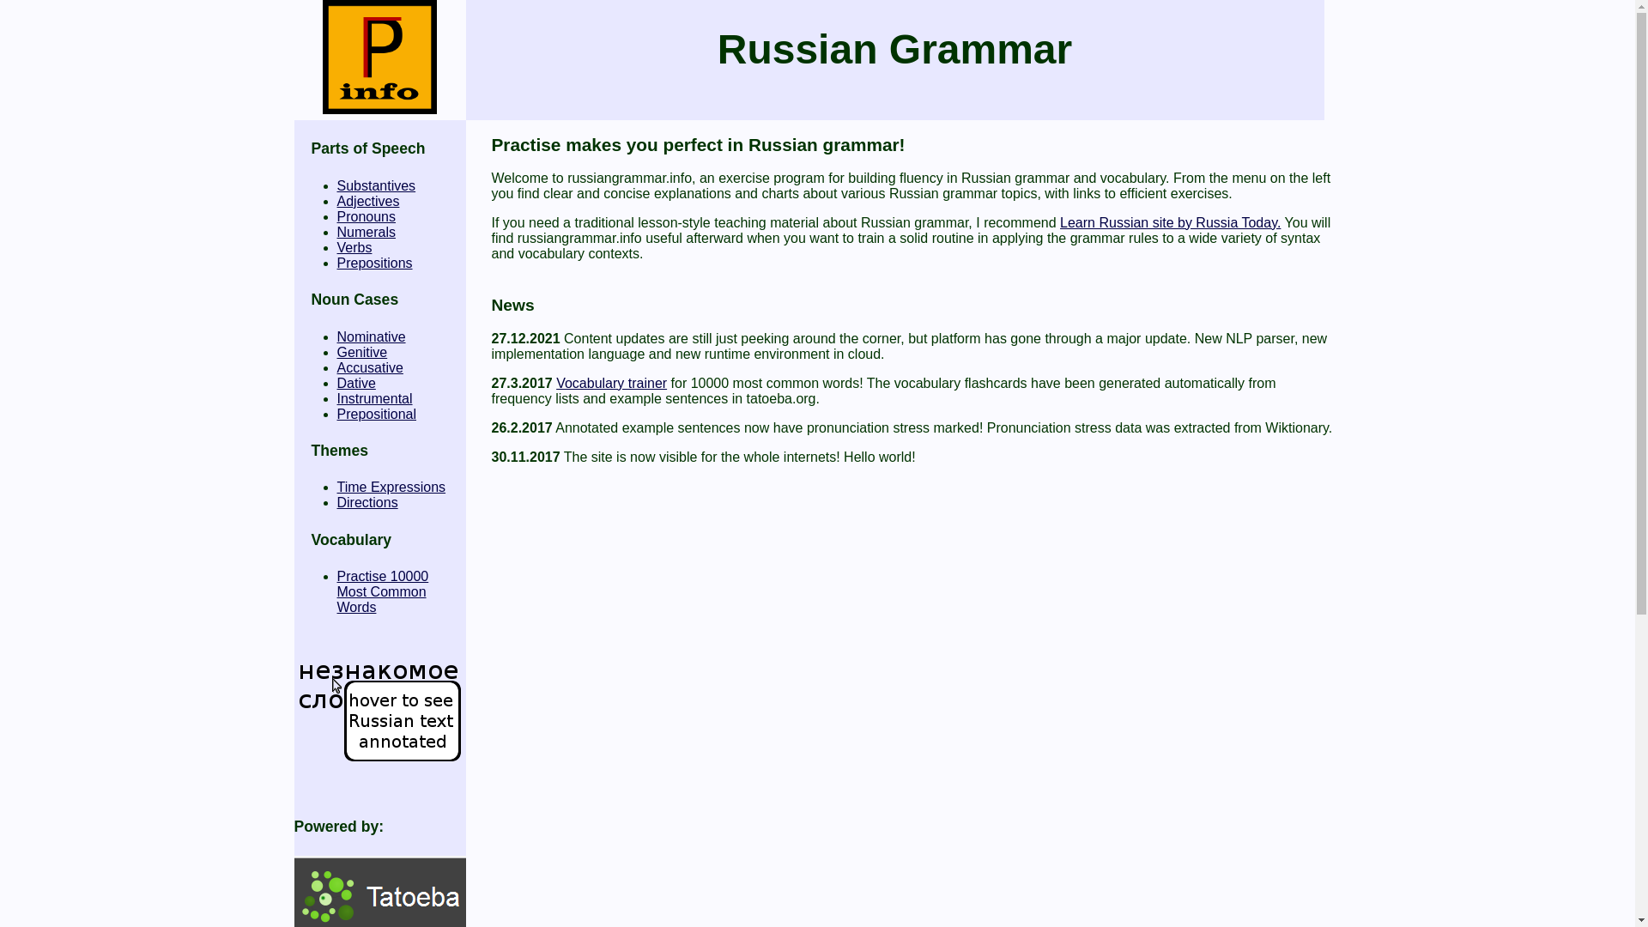 The height and width of the screenshot is (927, 1648). I want to click on Directions, so click(374, 398).